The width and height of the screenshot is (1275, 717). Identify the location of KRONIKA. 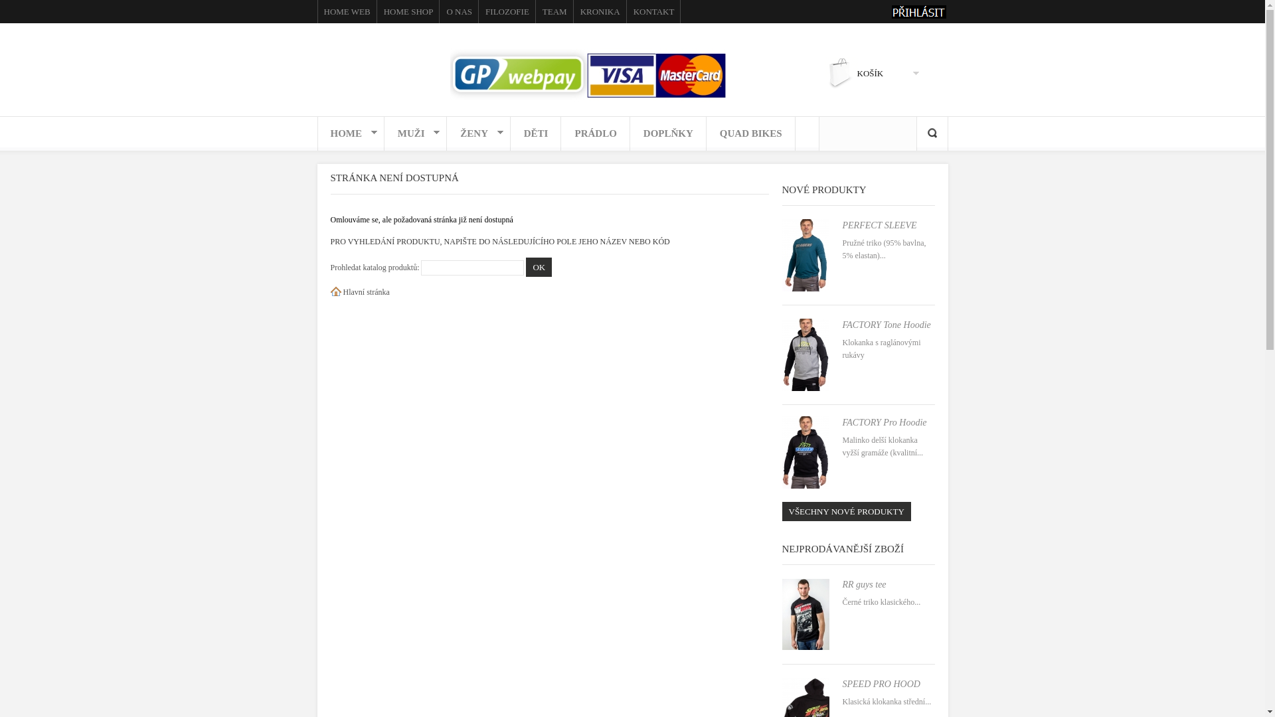
(600, 12).